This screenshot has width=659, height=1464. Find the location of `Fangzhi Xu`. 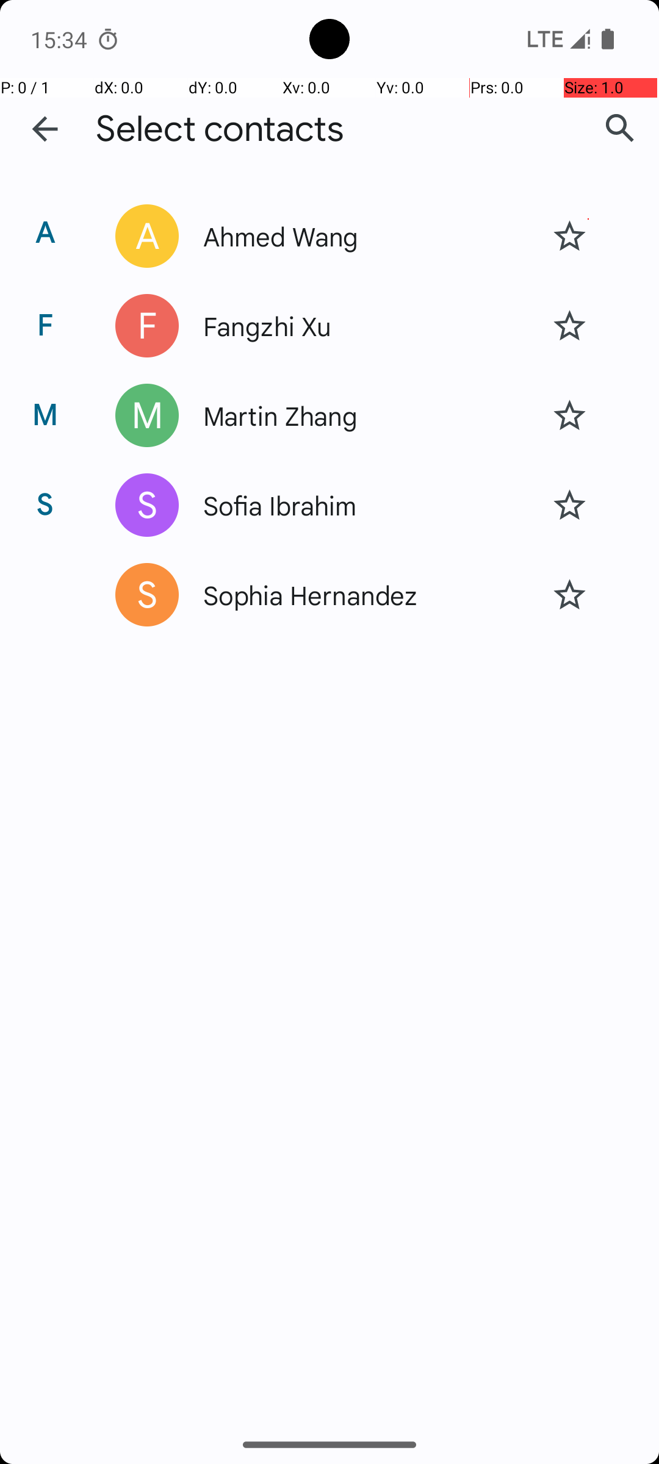

Fangzhi Xu is located at coordinates (367, 326).